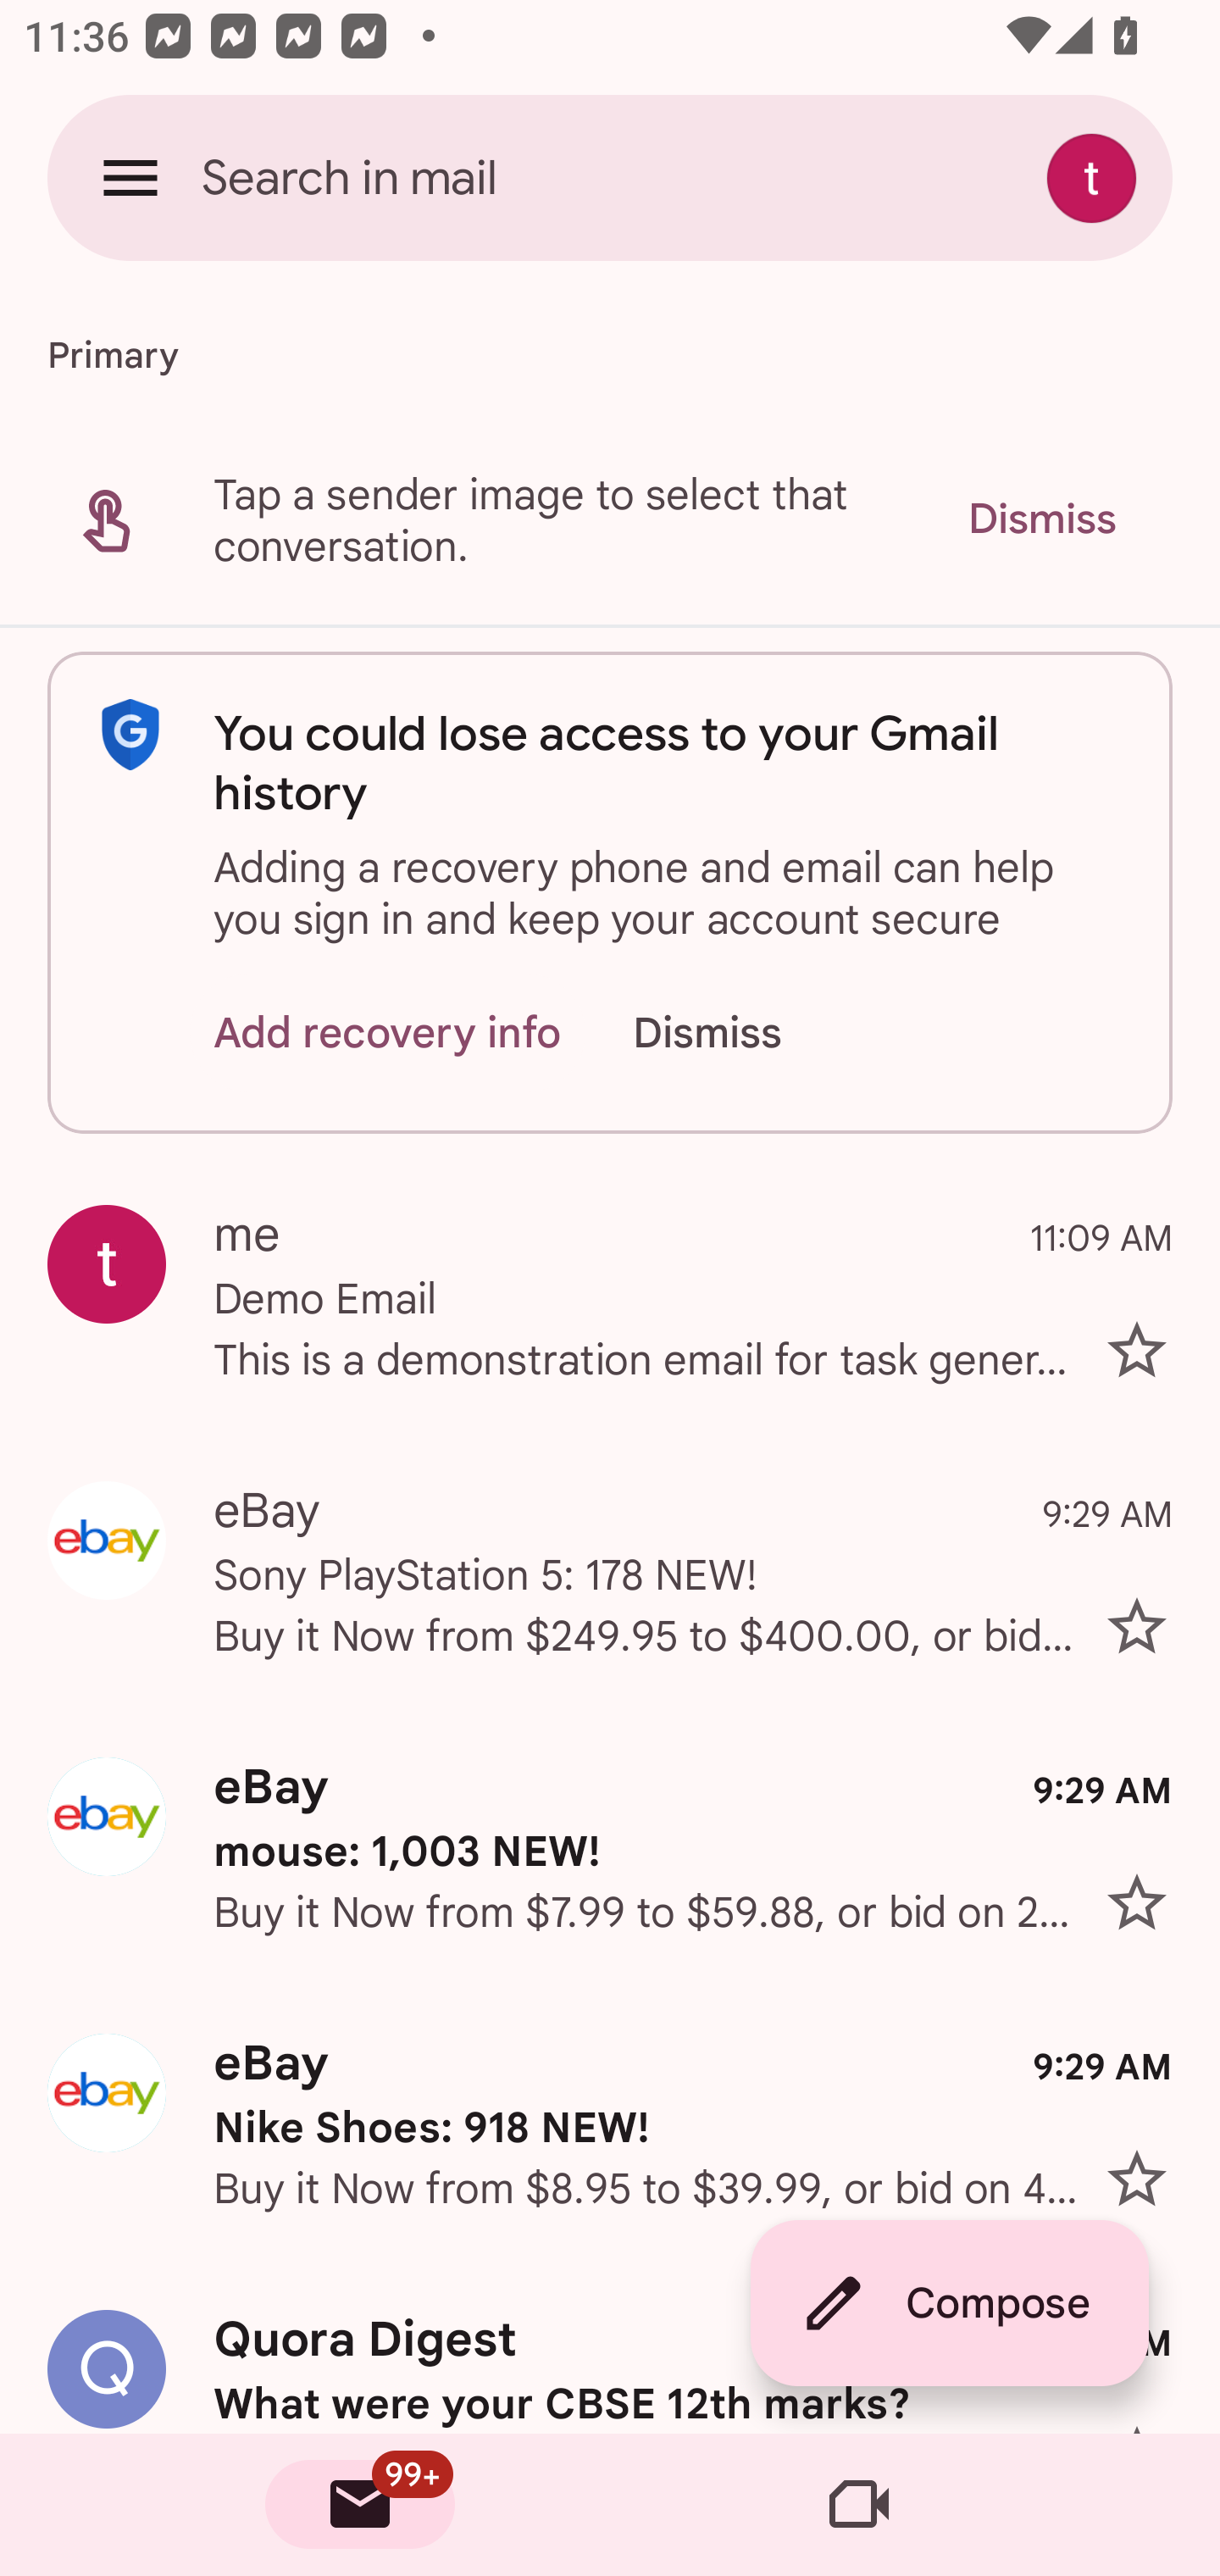 This screenshot has width=1220, height=2576. What do you see at coordinates (949, 2303) in the screenshot?
I see `Compose` at bounding box center [949, 2303].